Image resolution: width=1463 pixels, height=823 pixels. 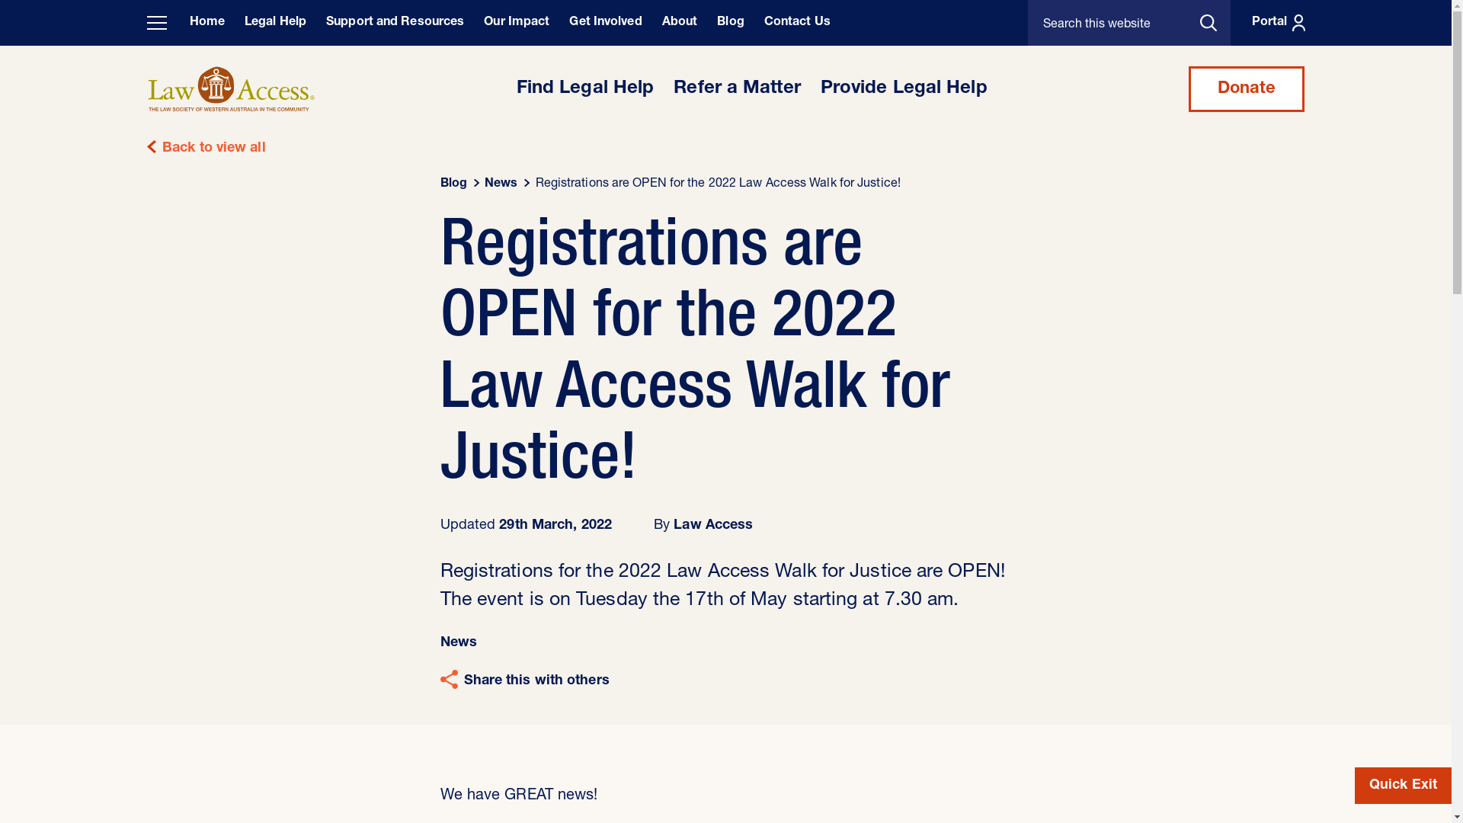 I want to click on Find Legal Help, so click(x=585, y=89).